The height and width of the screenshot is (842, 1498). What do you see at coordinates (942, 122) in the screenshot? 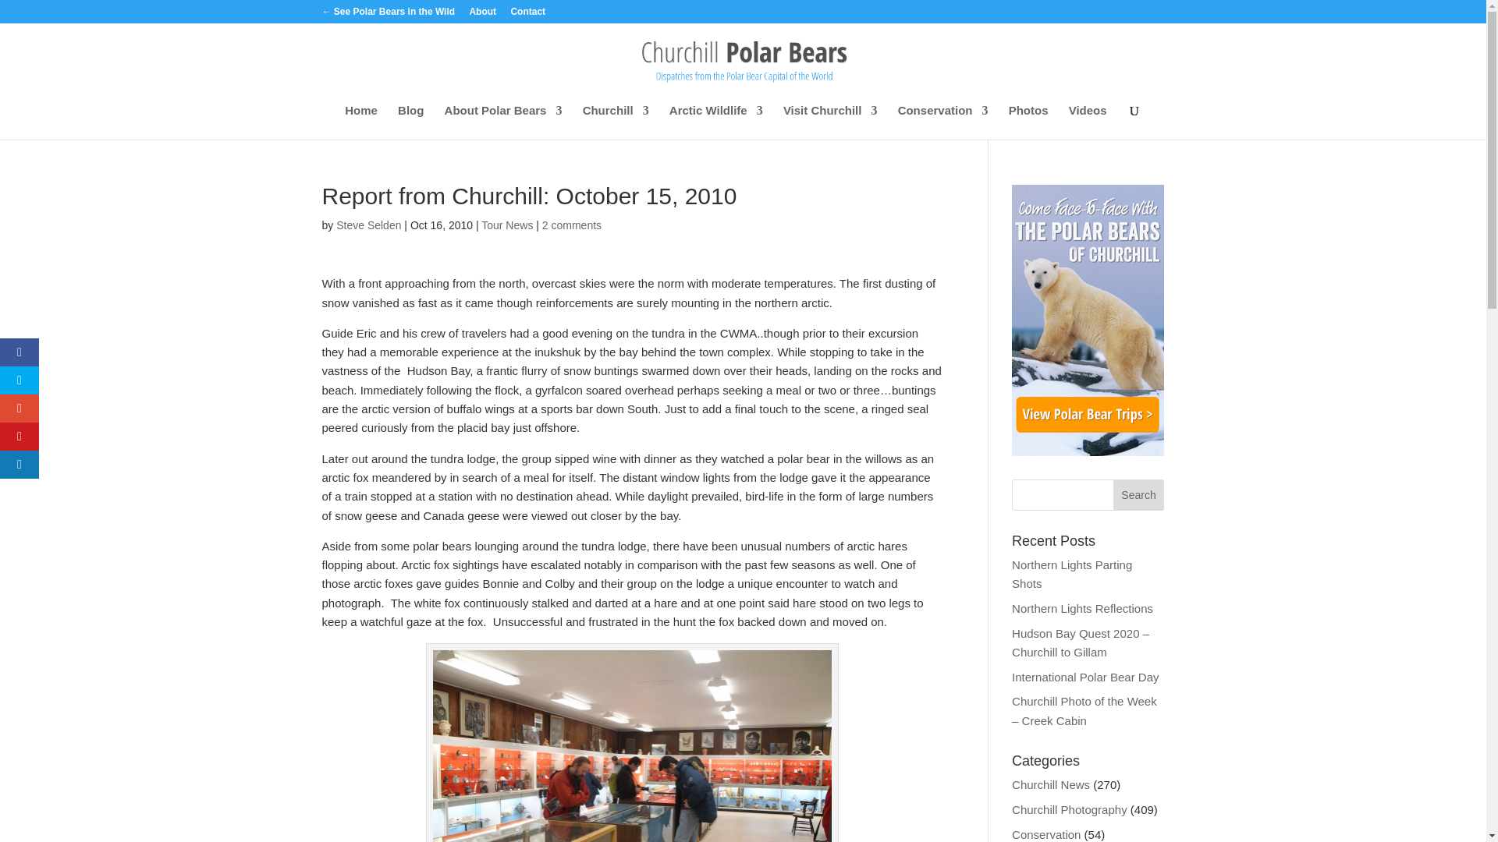
I see `Conservation` at bounding box center [942, 122].